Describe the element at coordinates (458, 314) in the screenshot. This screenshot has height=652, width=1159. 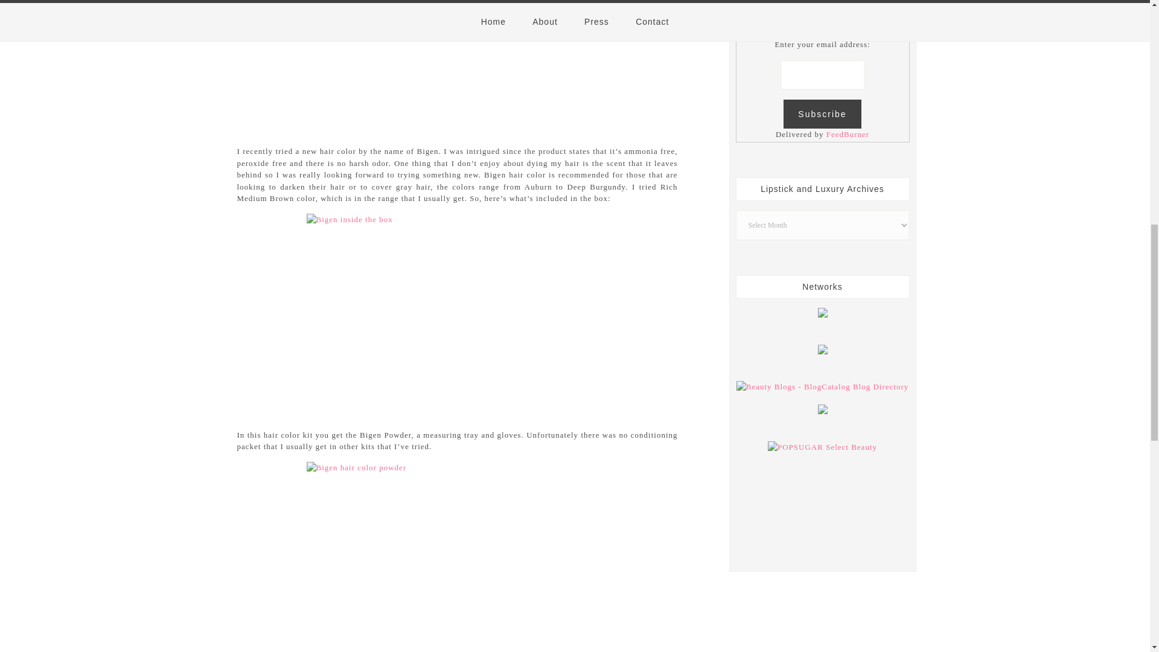
I see `inside-bigen-hair-color-box` at that location.